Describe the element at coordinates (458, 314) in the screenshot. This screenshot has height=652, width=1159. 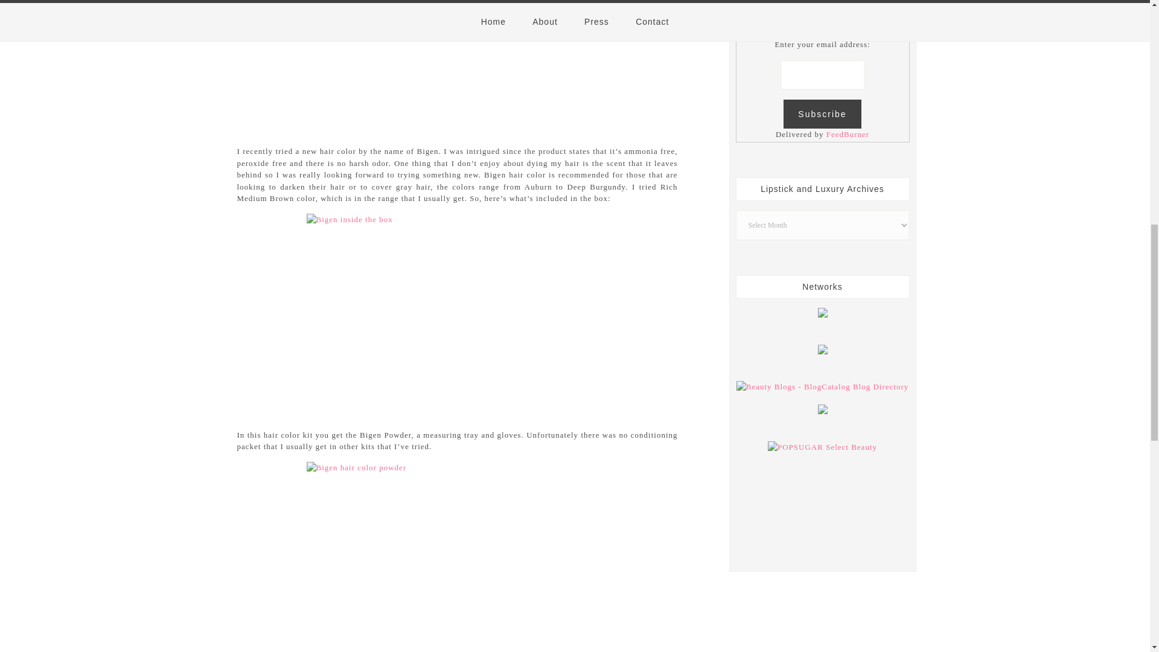
I see `inside-bigen-hair-color-box` at that location.